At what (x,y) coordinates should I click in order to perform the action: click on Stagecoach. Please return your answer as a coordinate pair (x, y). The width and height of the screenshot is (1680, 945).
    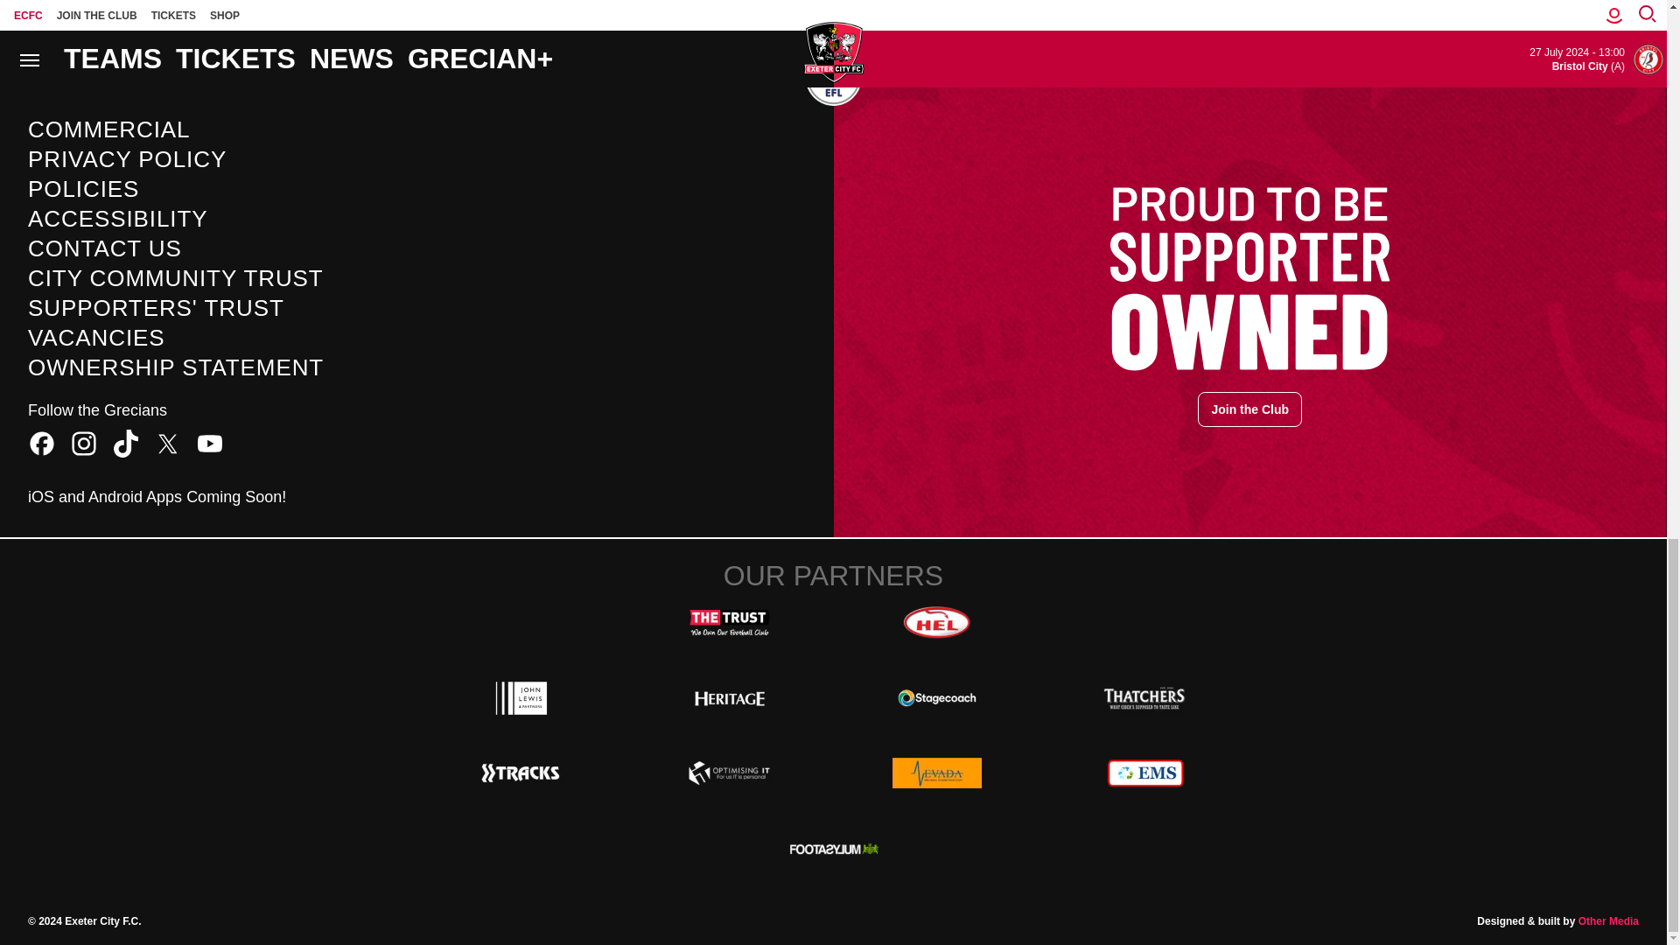
    Looking at the image, I should click on (936, 697).